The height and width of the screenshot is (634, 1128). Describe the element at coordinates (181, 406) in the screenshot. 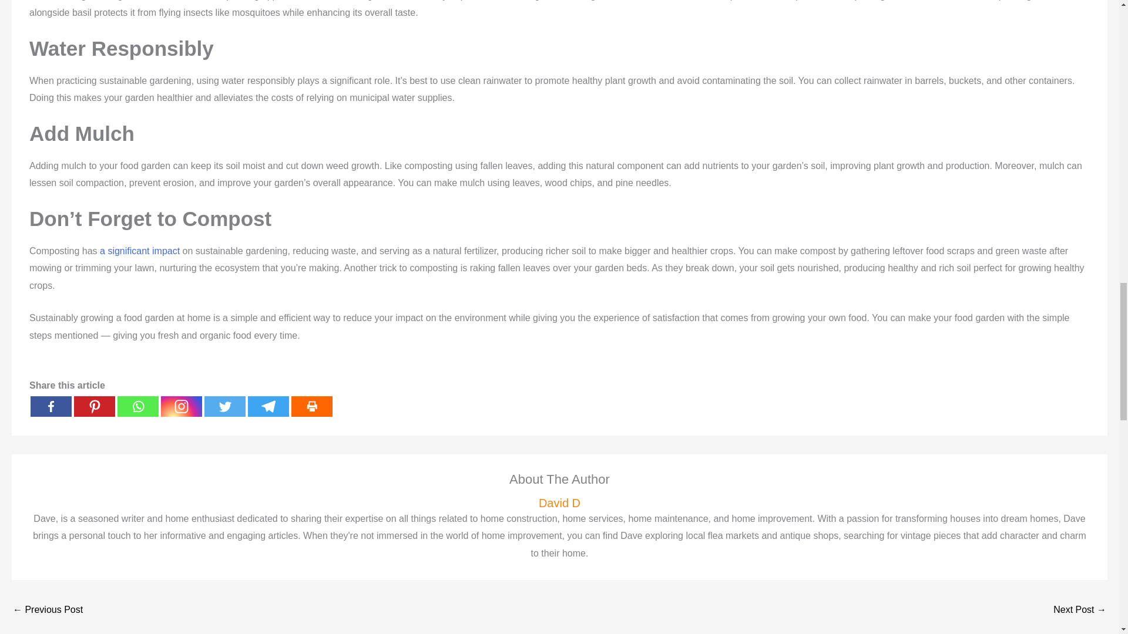

I see `Instagram` at that location.